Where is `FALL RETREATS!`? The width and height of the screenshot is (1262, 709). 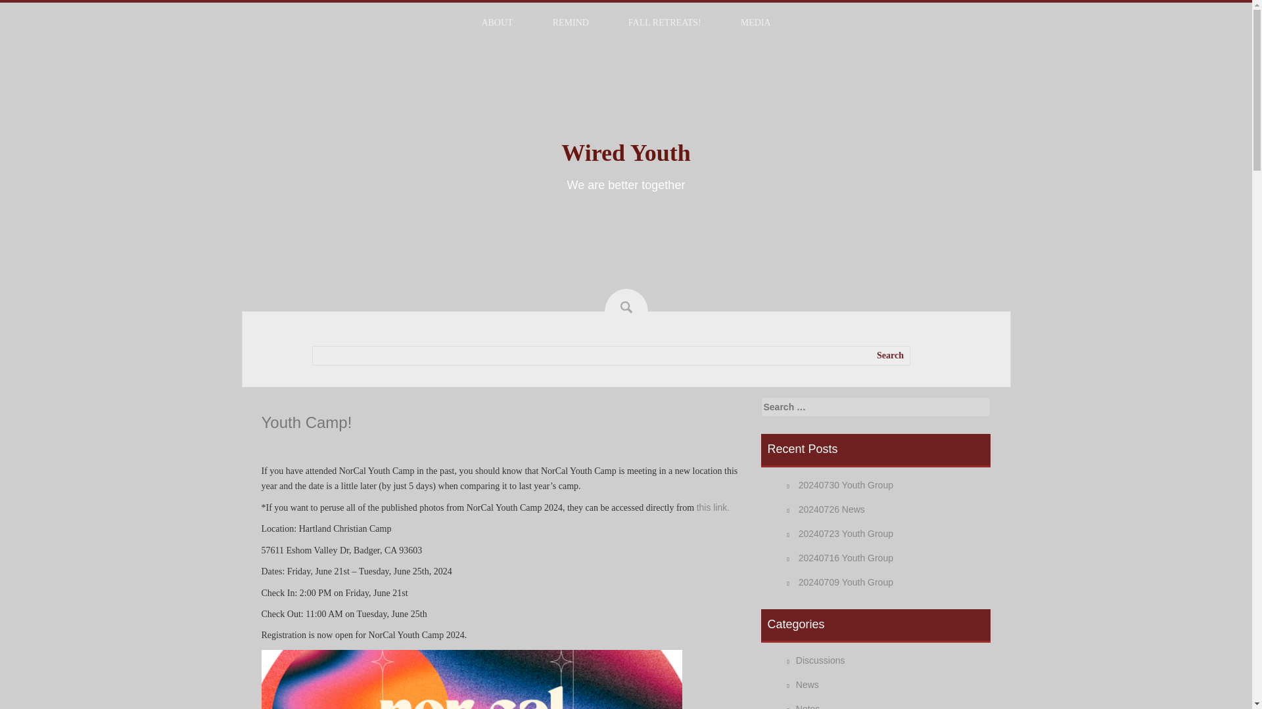
FALL RETREATS! is located at coordinates (665, 22).